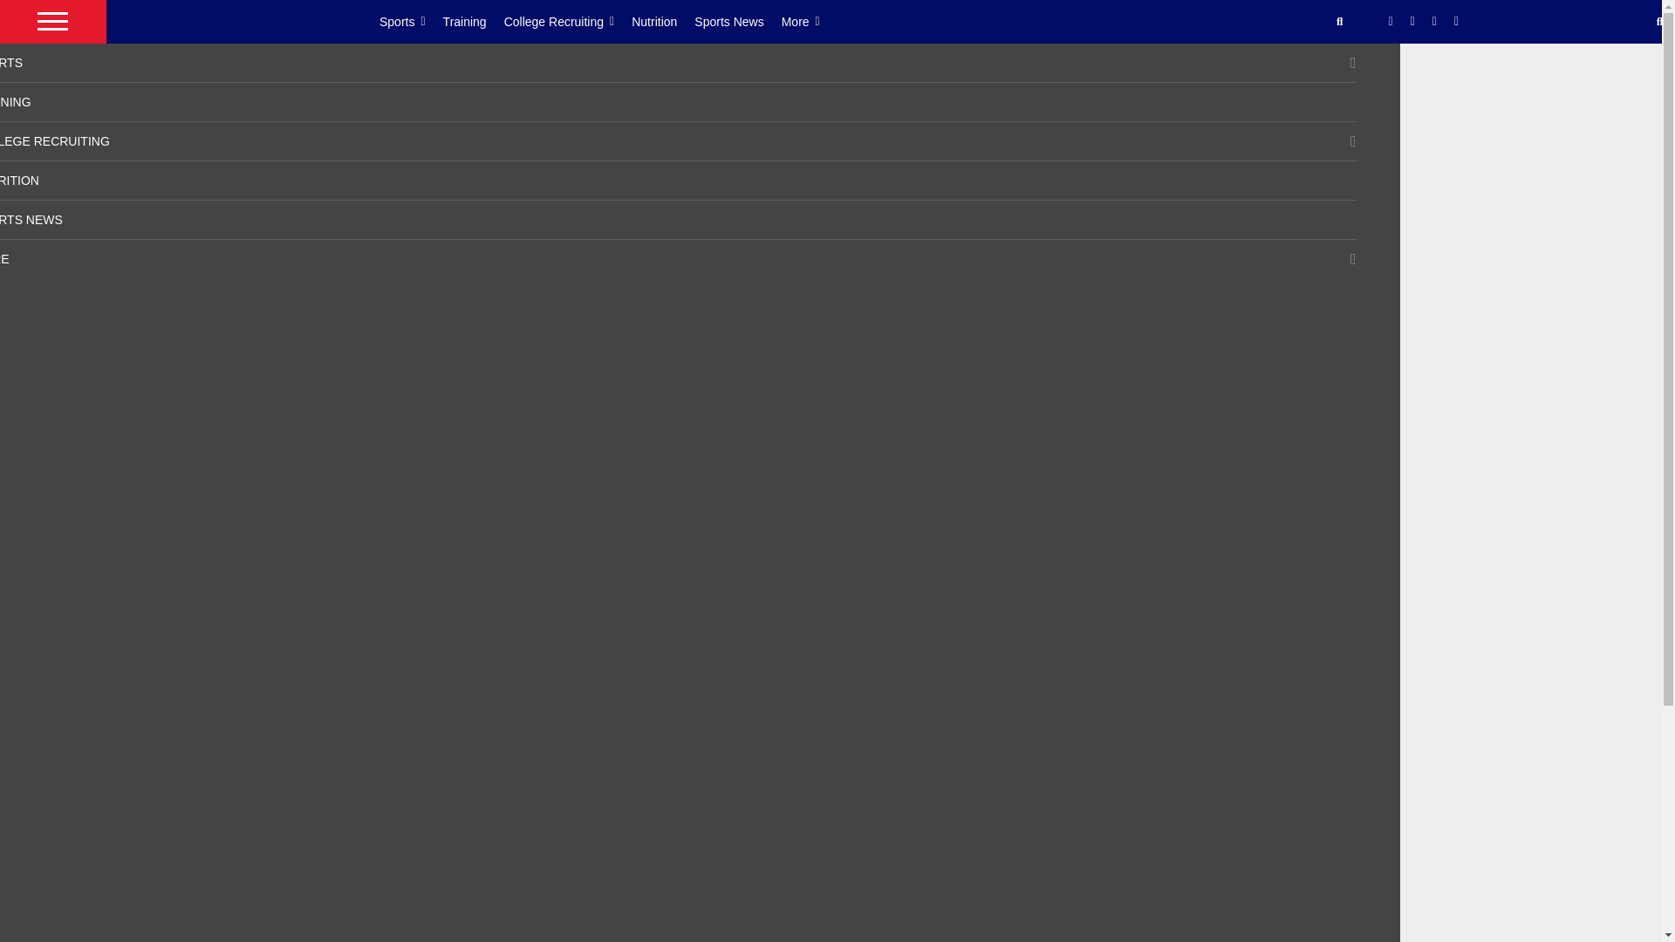  Describe the element at coordinates (473, 21) in the screenshot. I see `Training` at that location.